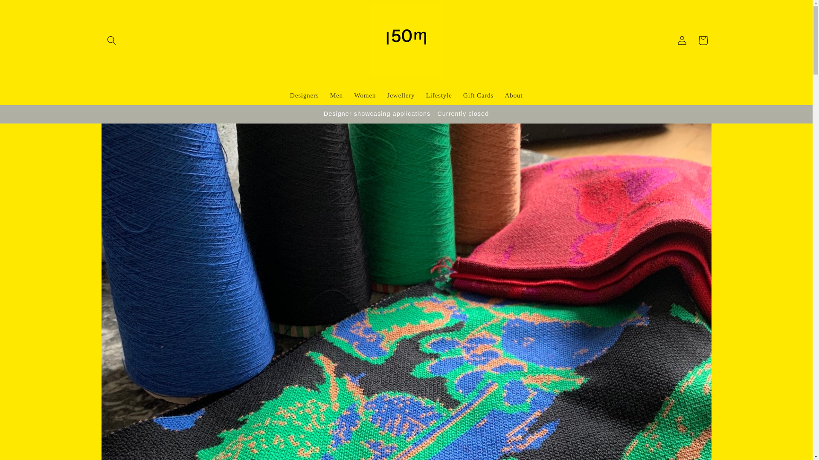 Image resolution: width=819 pixels, height=460 pixels. Describe the element at coordinates (28, 11) in the screenshot. I see `Skip to content` at that location.